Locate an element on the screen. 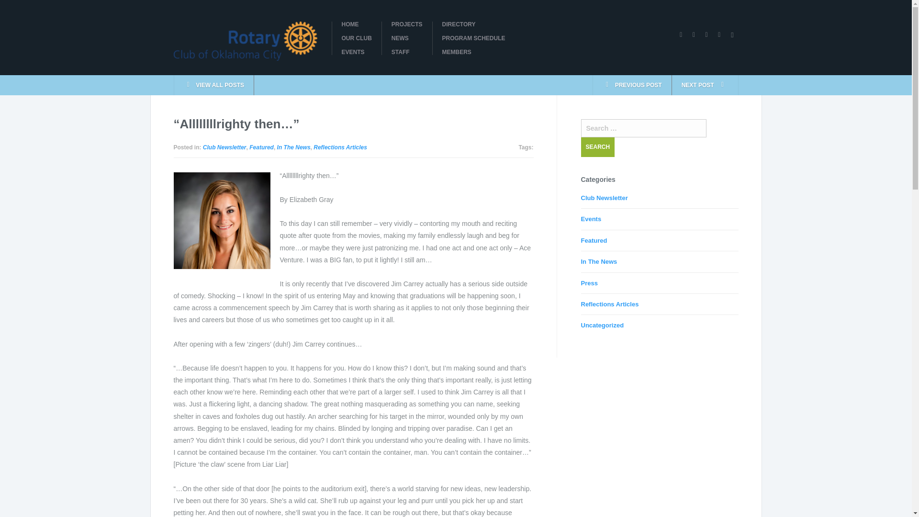 Image resolution: width=919 pixels, height=517 pixels. HOME is located at coordinates (357, 24).